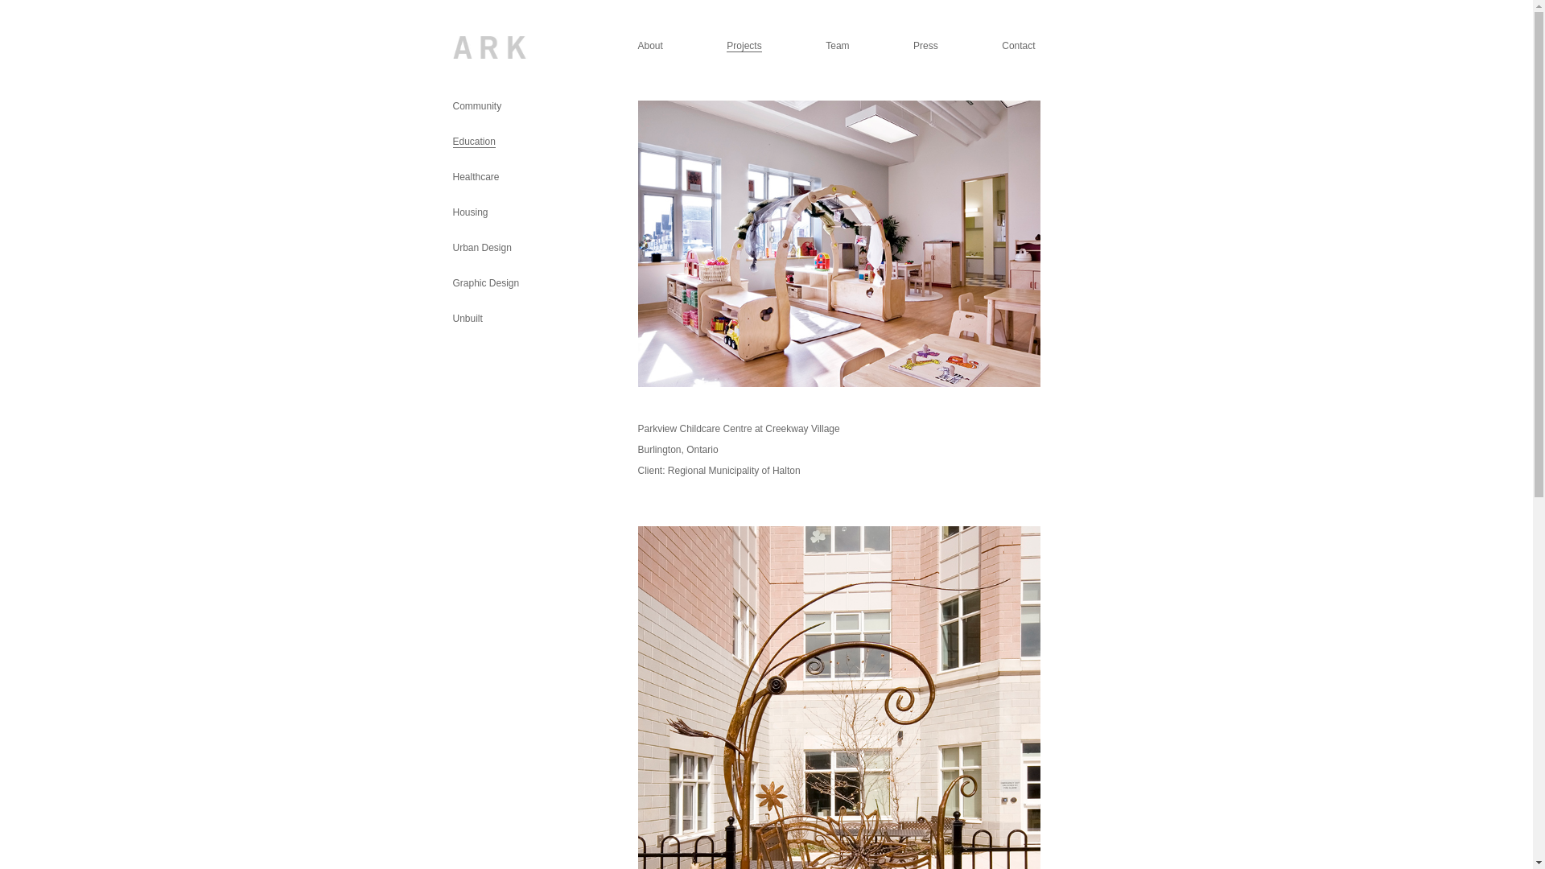  I want to click on Team, so click(837, 46).